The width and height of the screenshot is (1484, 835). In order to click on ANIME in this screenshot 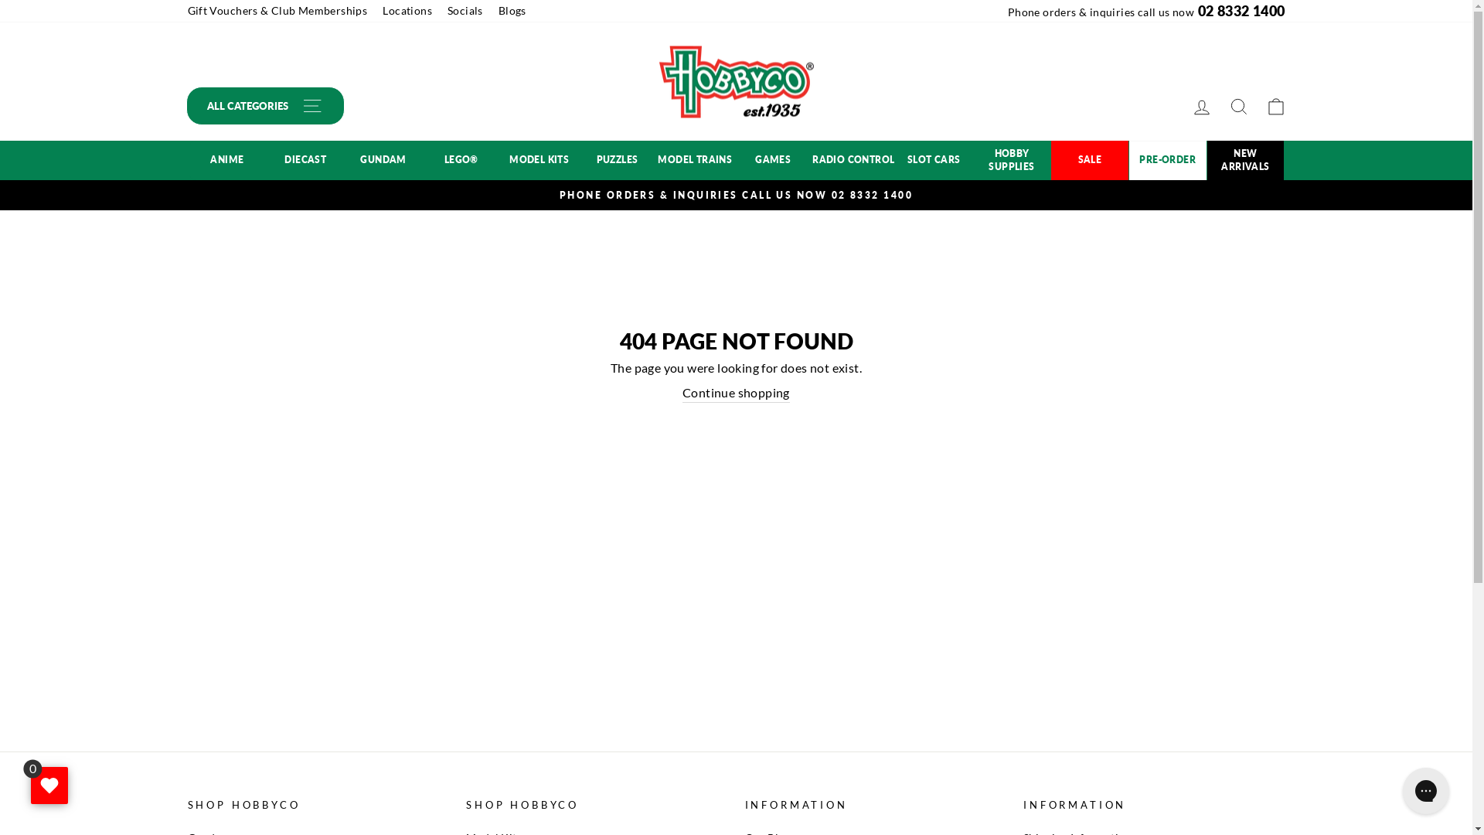, I will do `click(227, 161)`.